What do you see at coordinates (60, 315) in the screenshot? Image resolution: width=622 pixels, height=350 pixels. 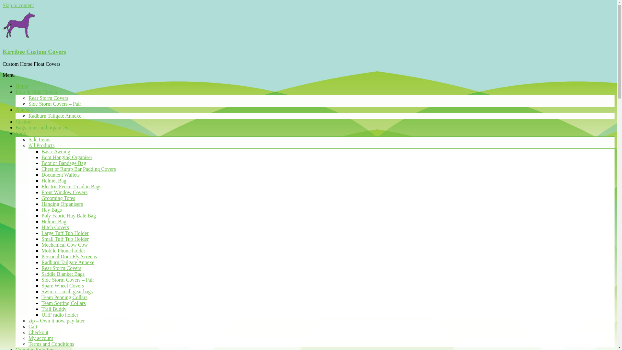 I see `UHF radio holder` at bounding box center [60, 315].